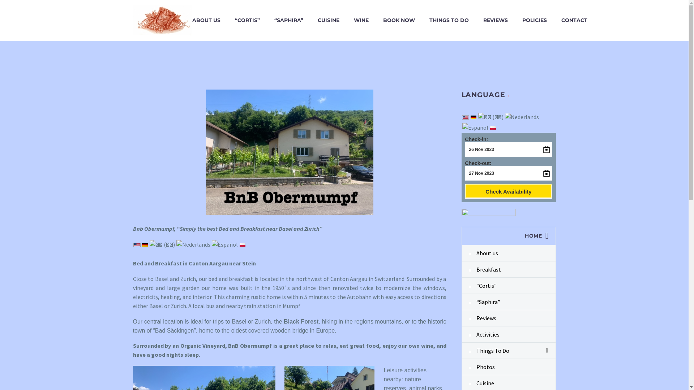  I want to click on Check Availability, so click(508, 191).